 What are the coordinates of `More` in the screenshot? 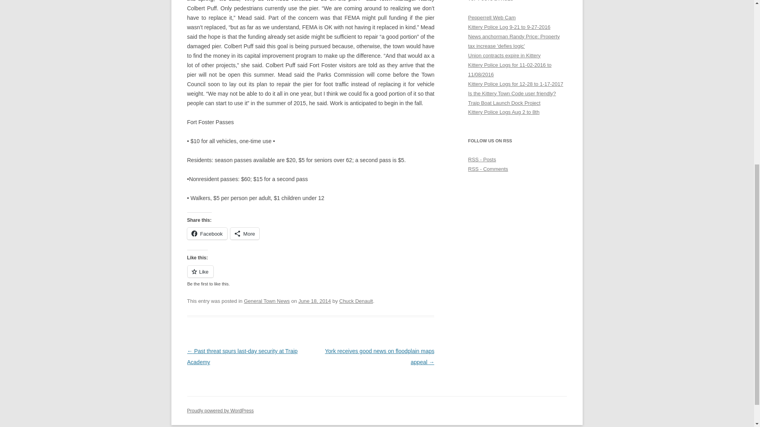 It's located at (245, 233).